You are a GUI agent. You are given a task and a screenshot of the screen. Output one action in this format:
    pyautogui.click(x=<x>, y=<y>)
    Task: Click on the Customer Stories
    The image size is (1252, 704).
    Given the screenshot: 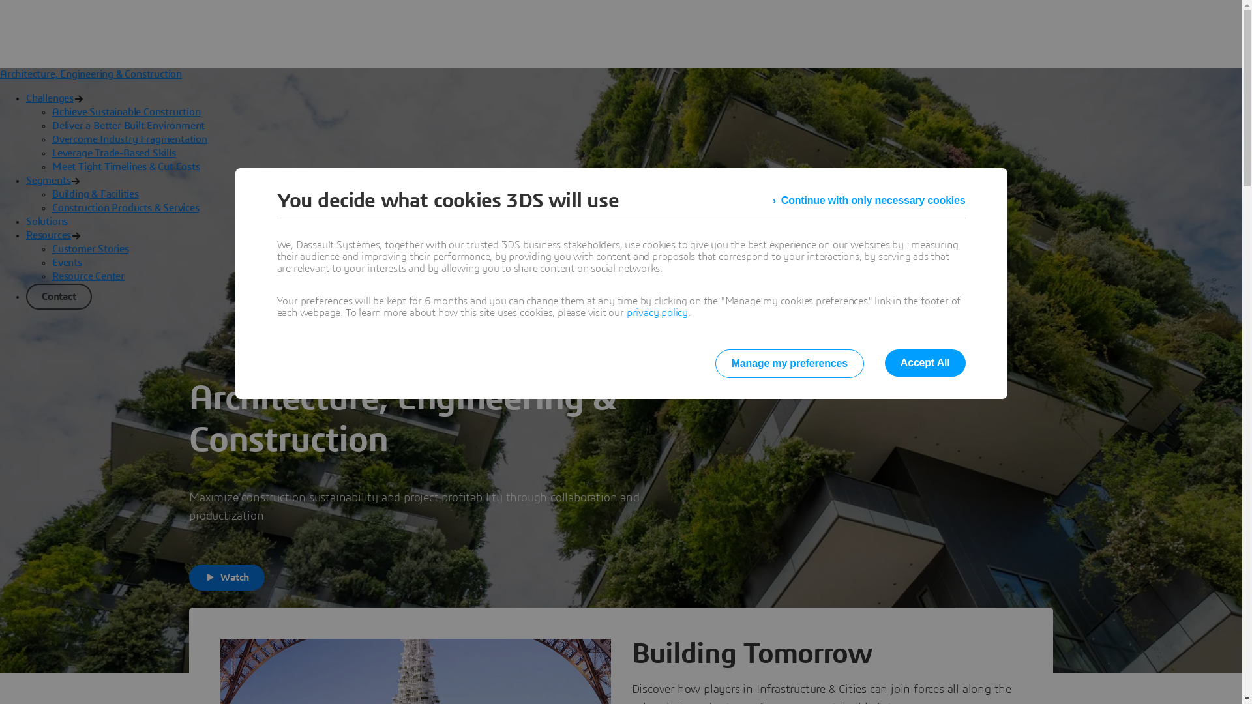 What is the action you would take?
    pyautogui.click(x=91, y=249)
    